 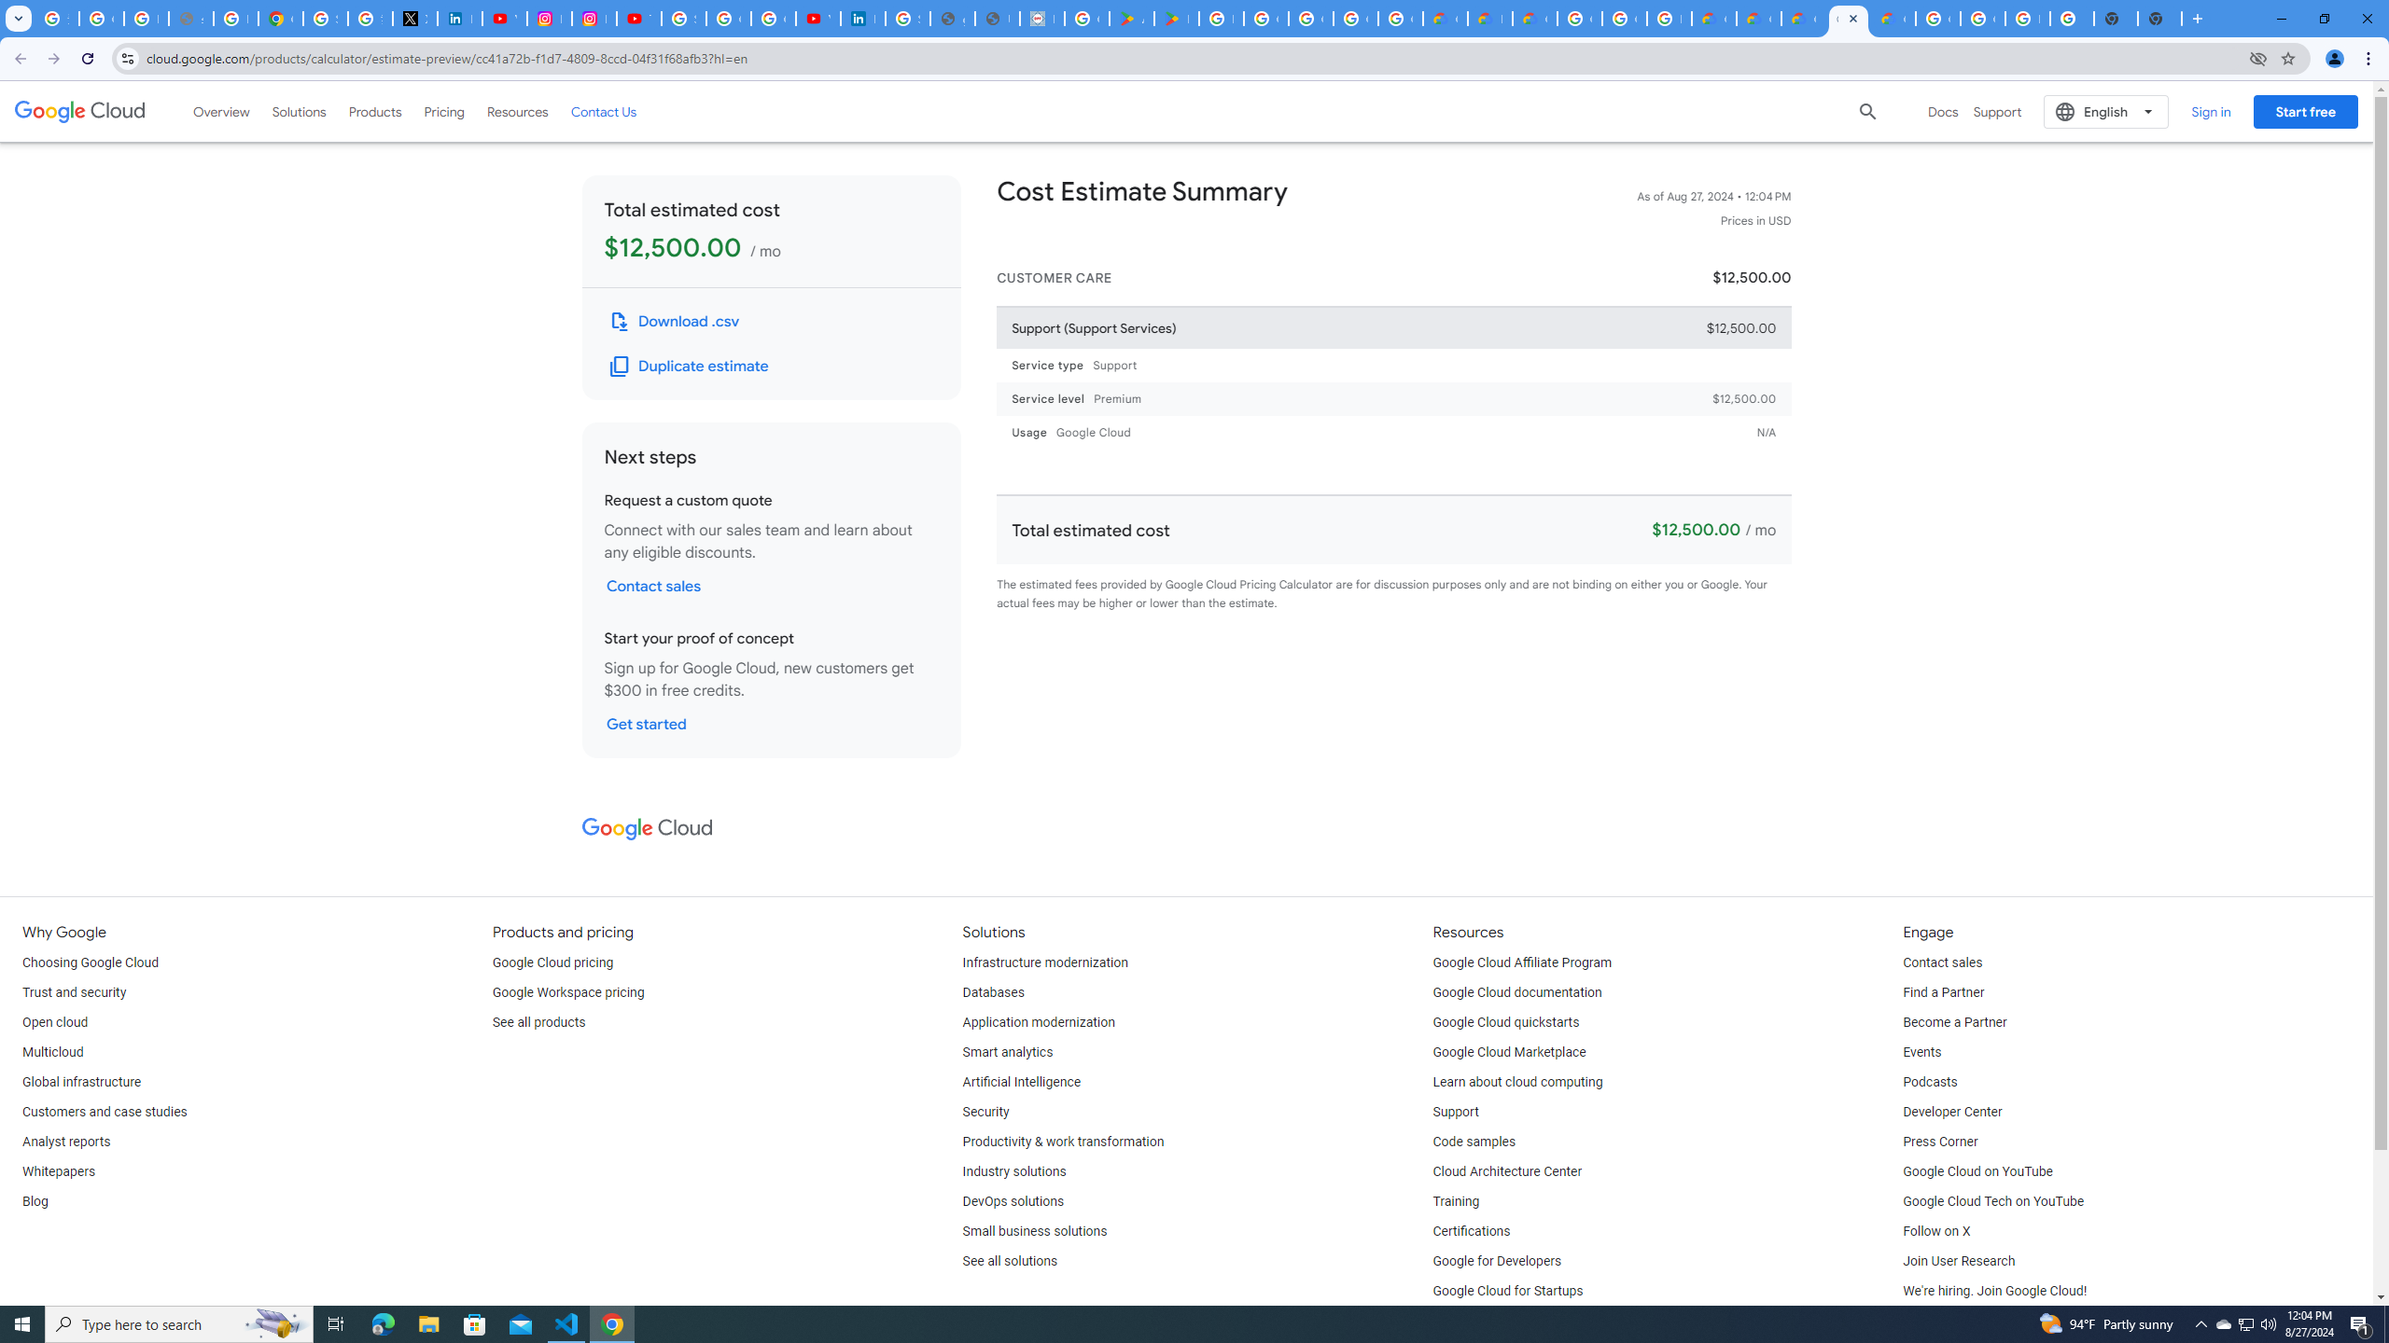 What do you see at coordinates (299, 111) in the screenshot?
I see `Solutions` at bounding box center [299, 111].